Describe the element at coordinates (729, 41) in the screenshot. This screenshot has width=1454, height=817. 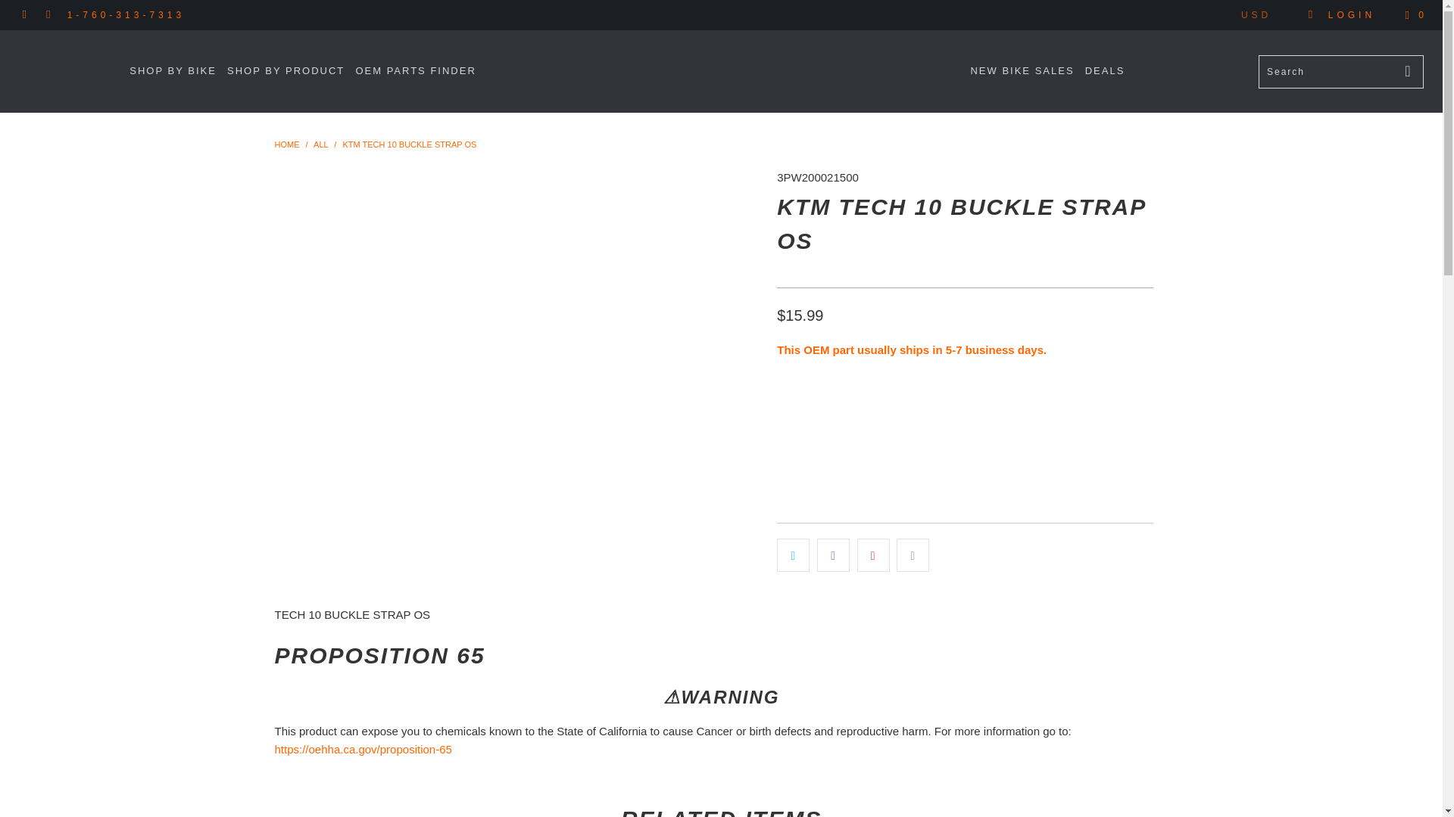
I see `KTM Twins` at that location.